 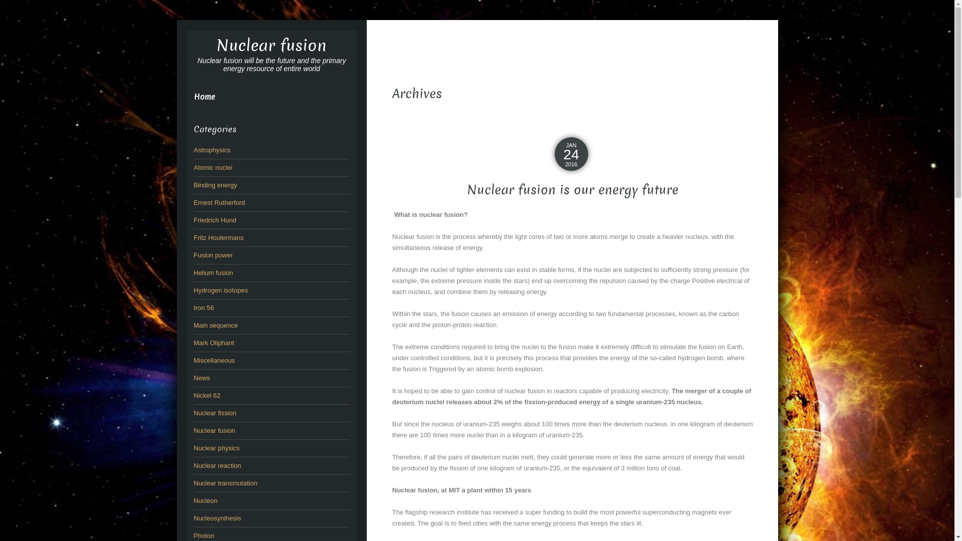 I want to click on Main sequence, so click(x=215, y=326).